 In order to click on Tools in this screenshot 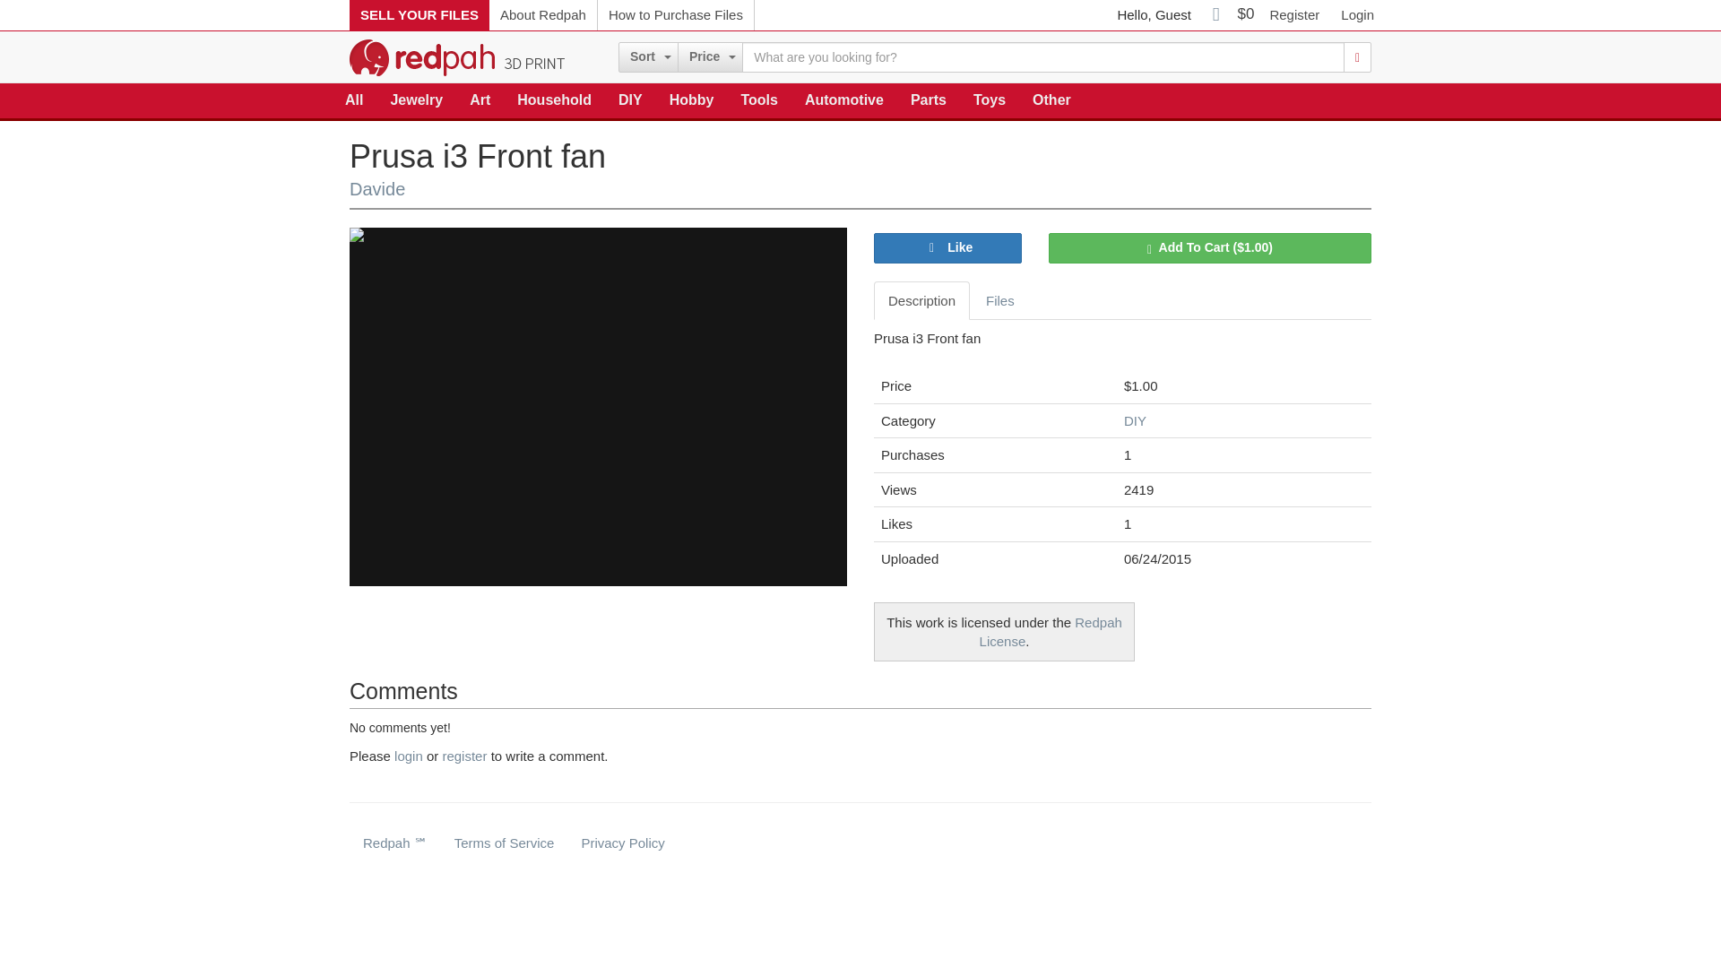, I will do `click(758, 100)`.